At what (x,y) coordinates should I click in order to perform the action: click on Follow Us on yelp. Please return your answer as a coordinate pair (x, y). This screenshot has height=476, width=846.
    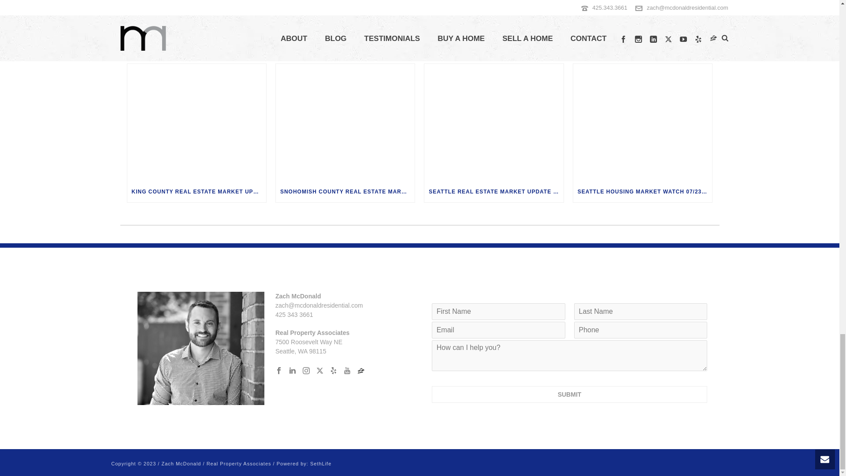
    Looking at the image, I should click on (333, 371).